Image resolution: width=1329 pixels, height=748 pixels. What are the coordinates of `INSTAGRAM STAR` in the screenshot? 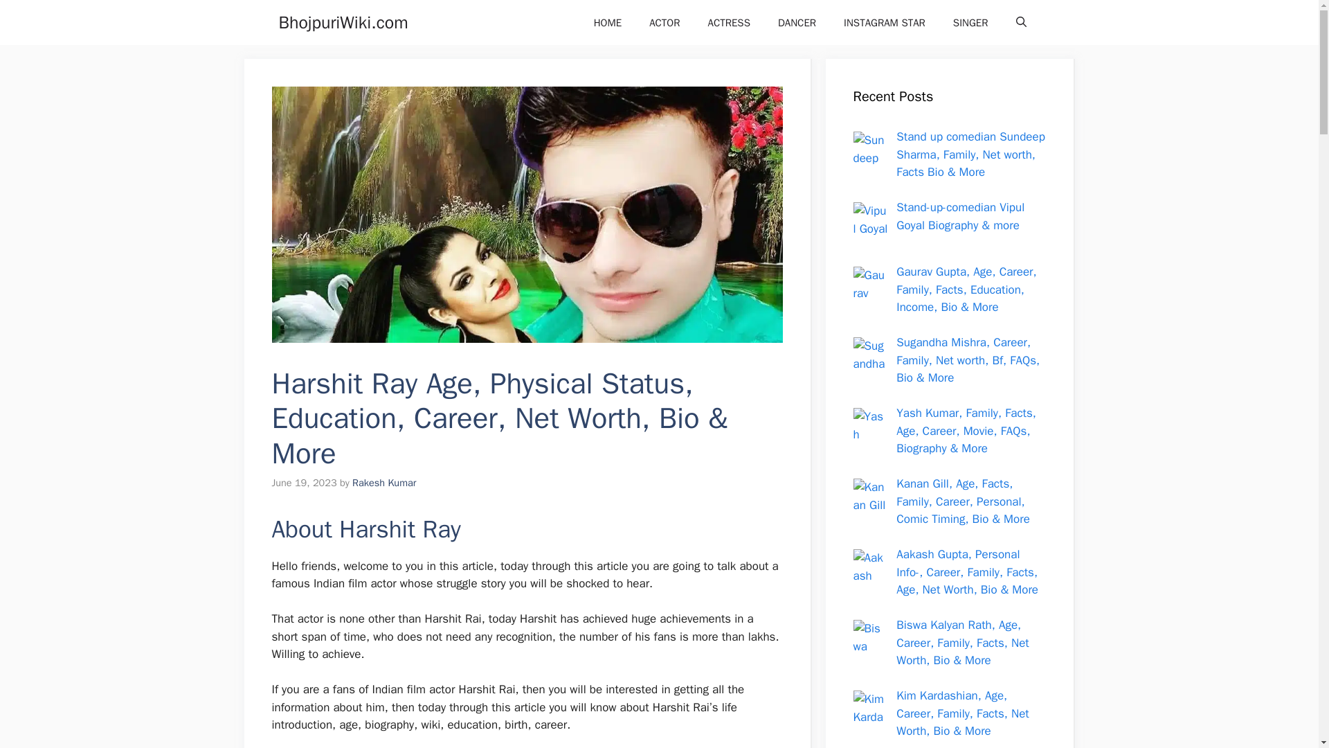 It's located at (885, 22).